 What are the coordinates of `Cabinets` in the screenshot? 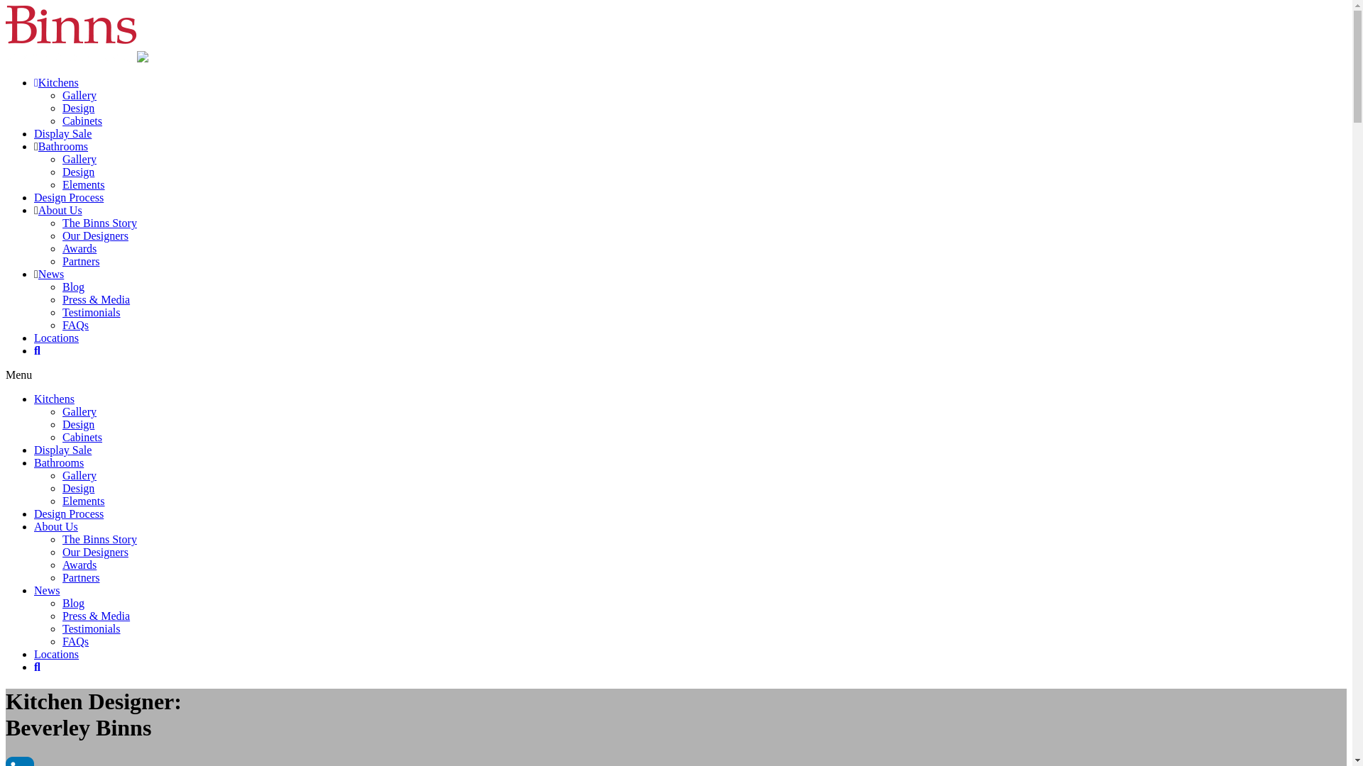 It's located at (82, 437).